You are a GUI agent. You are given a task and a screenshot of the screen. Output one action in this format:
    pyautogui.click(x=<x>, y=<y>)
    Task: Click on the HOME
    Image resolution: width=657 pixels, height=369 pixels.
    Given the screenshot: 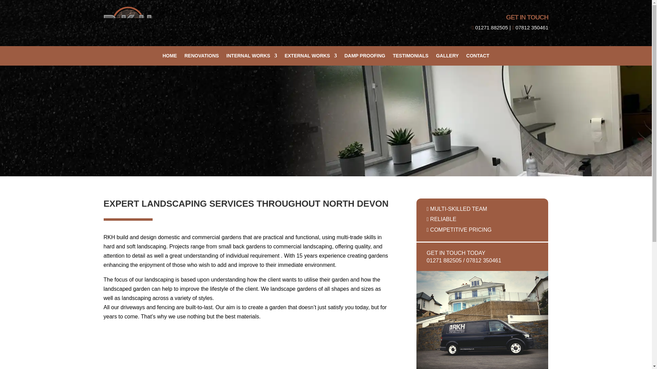 What is the action you would take?
    pyautogui.click(x=169, y=57)
    